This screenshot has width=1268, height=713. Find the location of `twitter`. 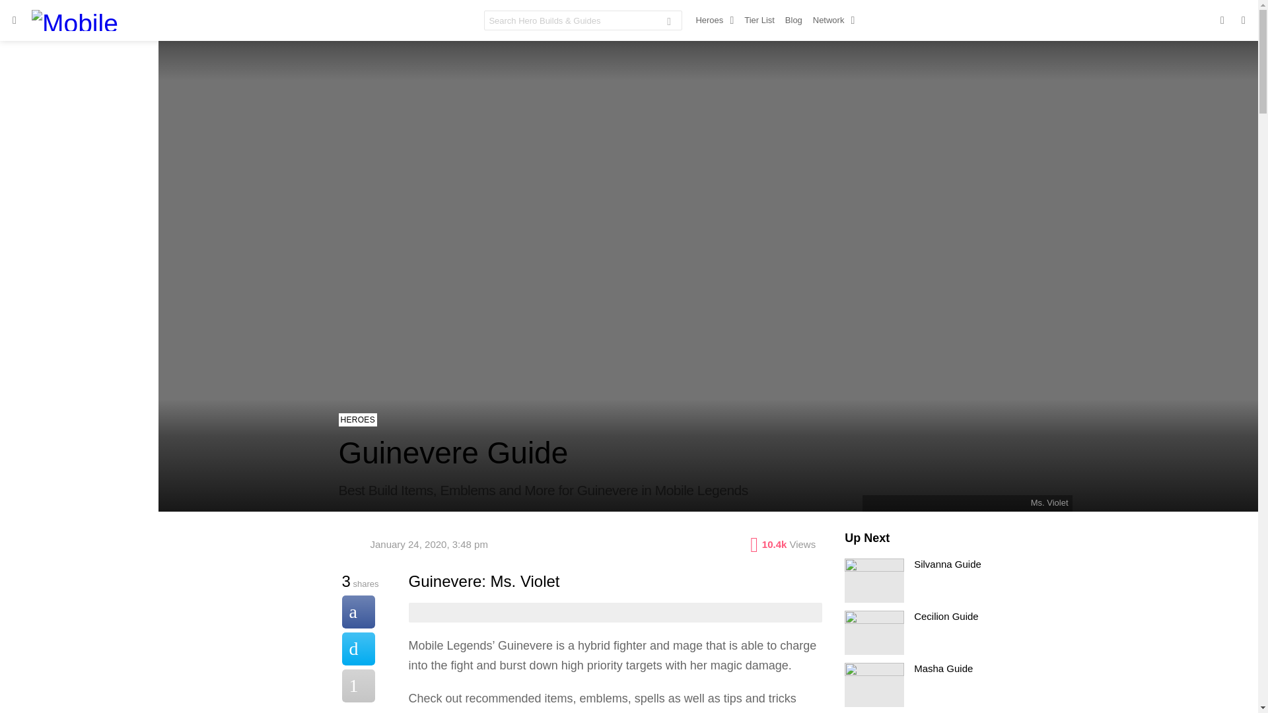

twitter is located at coordinates (1243, 20).